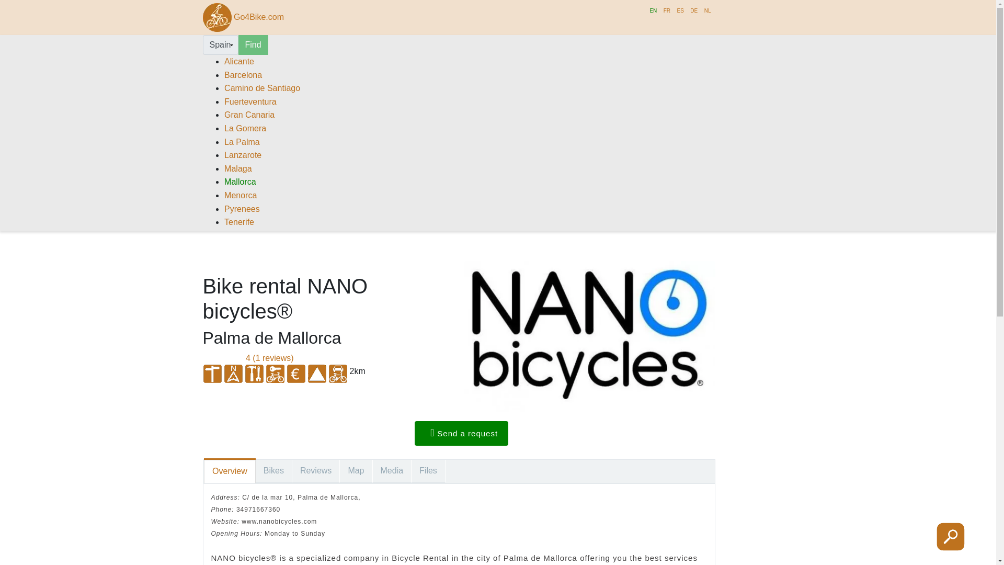 This screenshot has width=1004, height=565. I want to click on Mountainbike routes nearby, so click(212, 374).